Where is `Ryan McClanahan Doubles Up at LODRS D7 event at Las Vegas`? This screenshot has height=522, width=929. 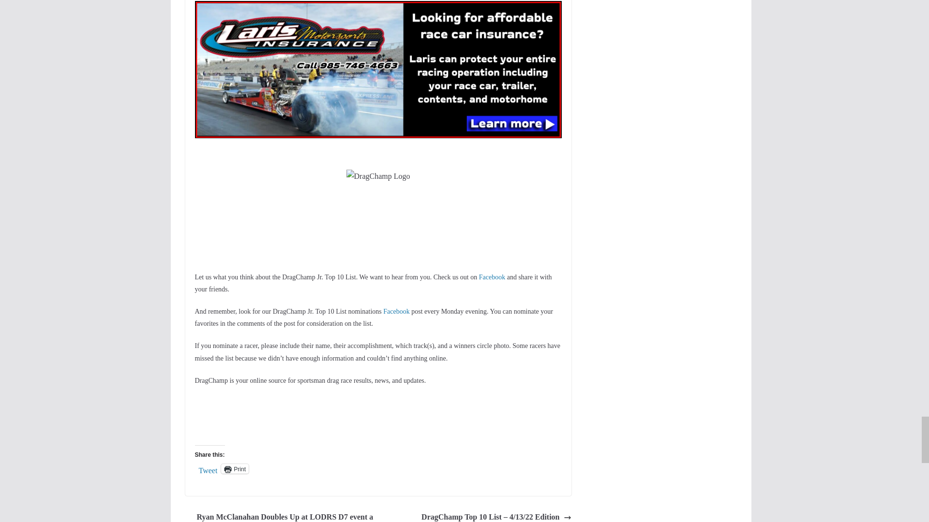
Ryan McClanahan Doubles Up at LODRS D7 event at Las Vegas is located at coordinates (279, 516).